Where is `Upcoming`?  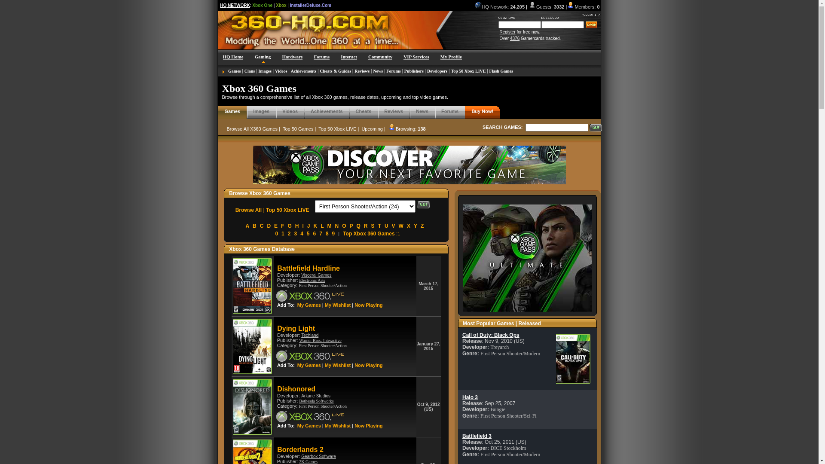
Upcoming is located at coordinates (372, 129).